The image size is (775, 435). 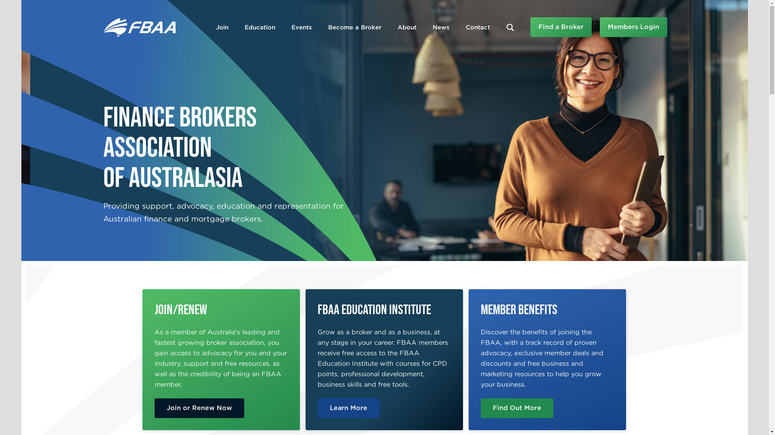 What do you see at coordinates (260, 27) in the screenshot?
I see `Education` at bounding box center [260, 27].